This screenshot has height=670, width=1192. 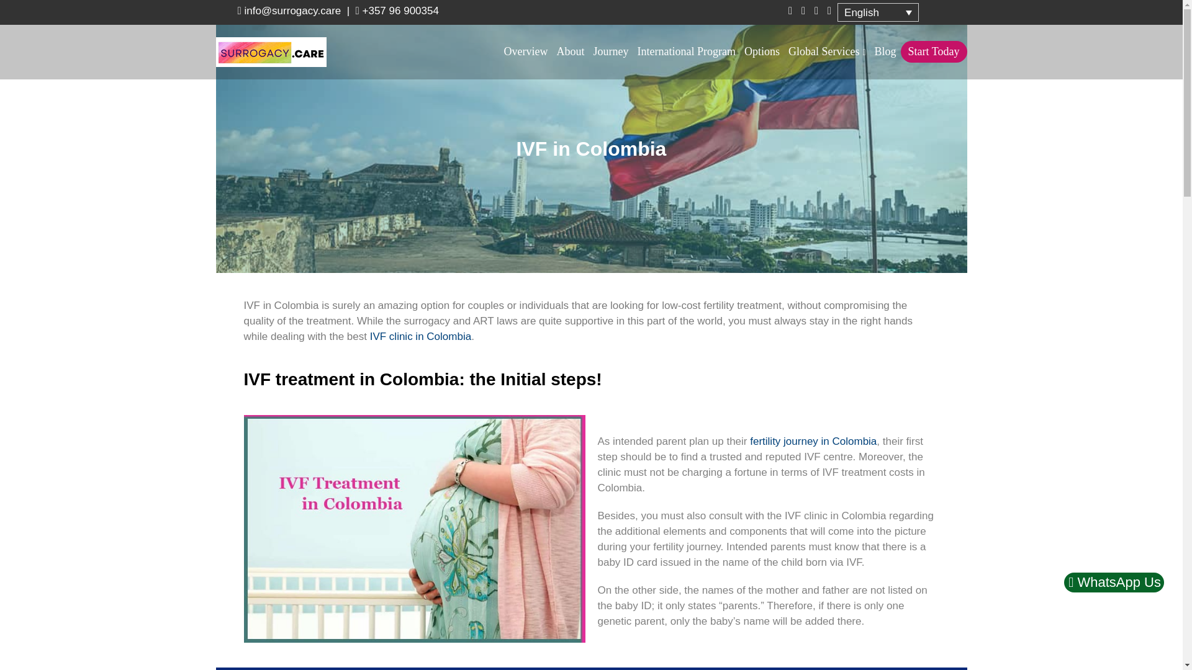 I want to click on About, so click(x=571, y=51).